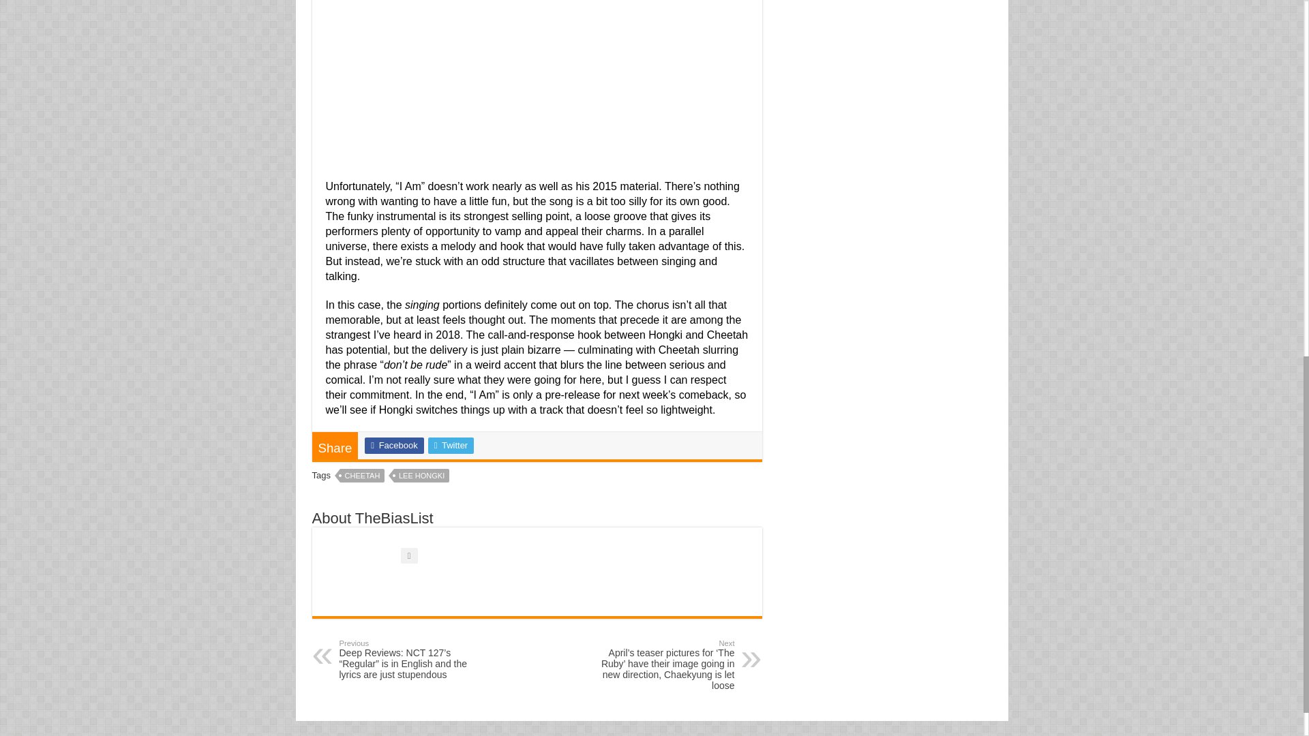 Image resolution: width=1309 pixels, height=736 pixels. Describe the element at coordinates (1283, 55) in the screenshot. I see `Scroll To Top` at that location.